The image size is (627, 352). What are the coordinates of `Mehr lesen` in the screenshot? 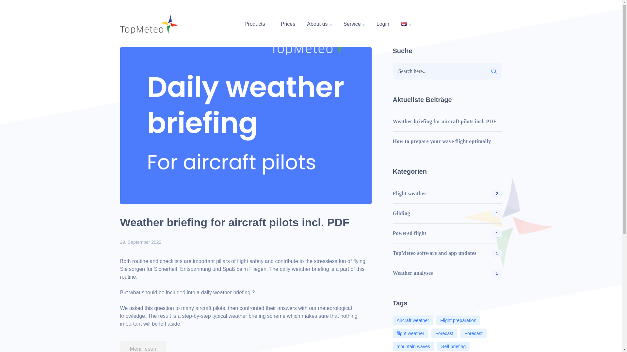 It's located at (143, 346).